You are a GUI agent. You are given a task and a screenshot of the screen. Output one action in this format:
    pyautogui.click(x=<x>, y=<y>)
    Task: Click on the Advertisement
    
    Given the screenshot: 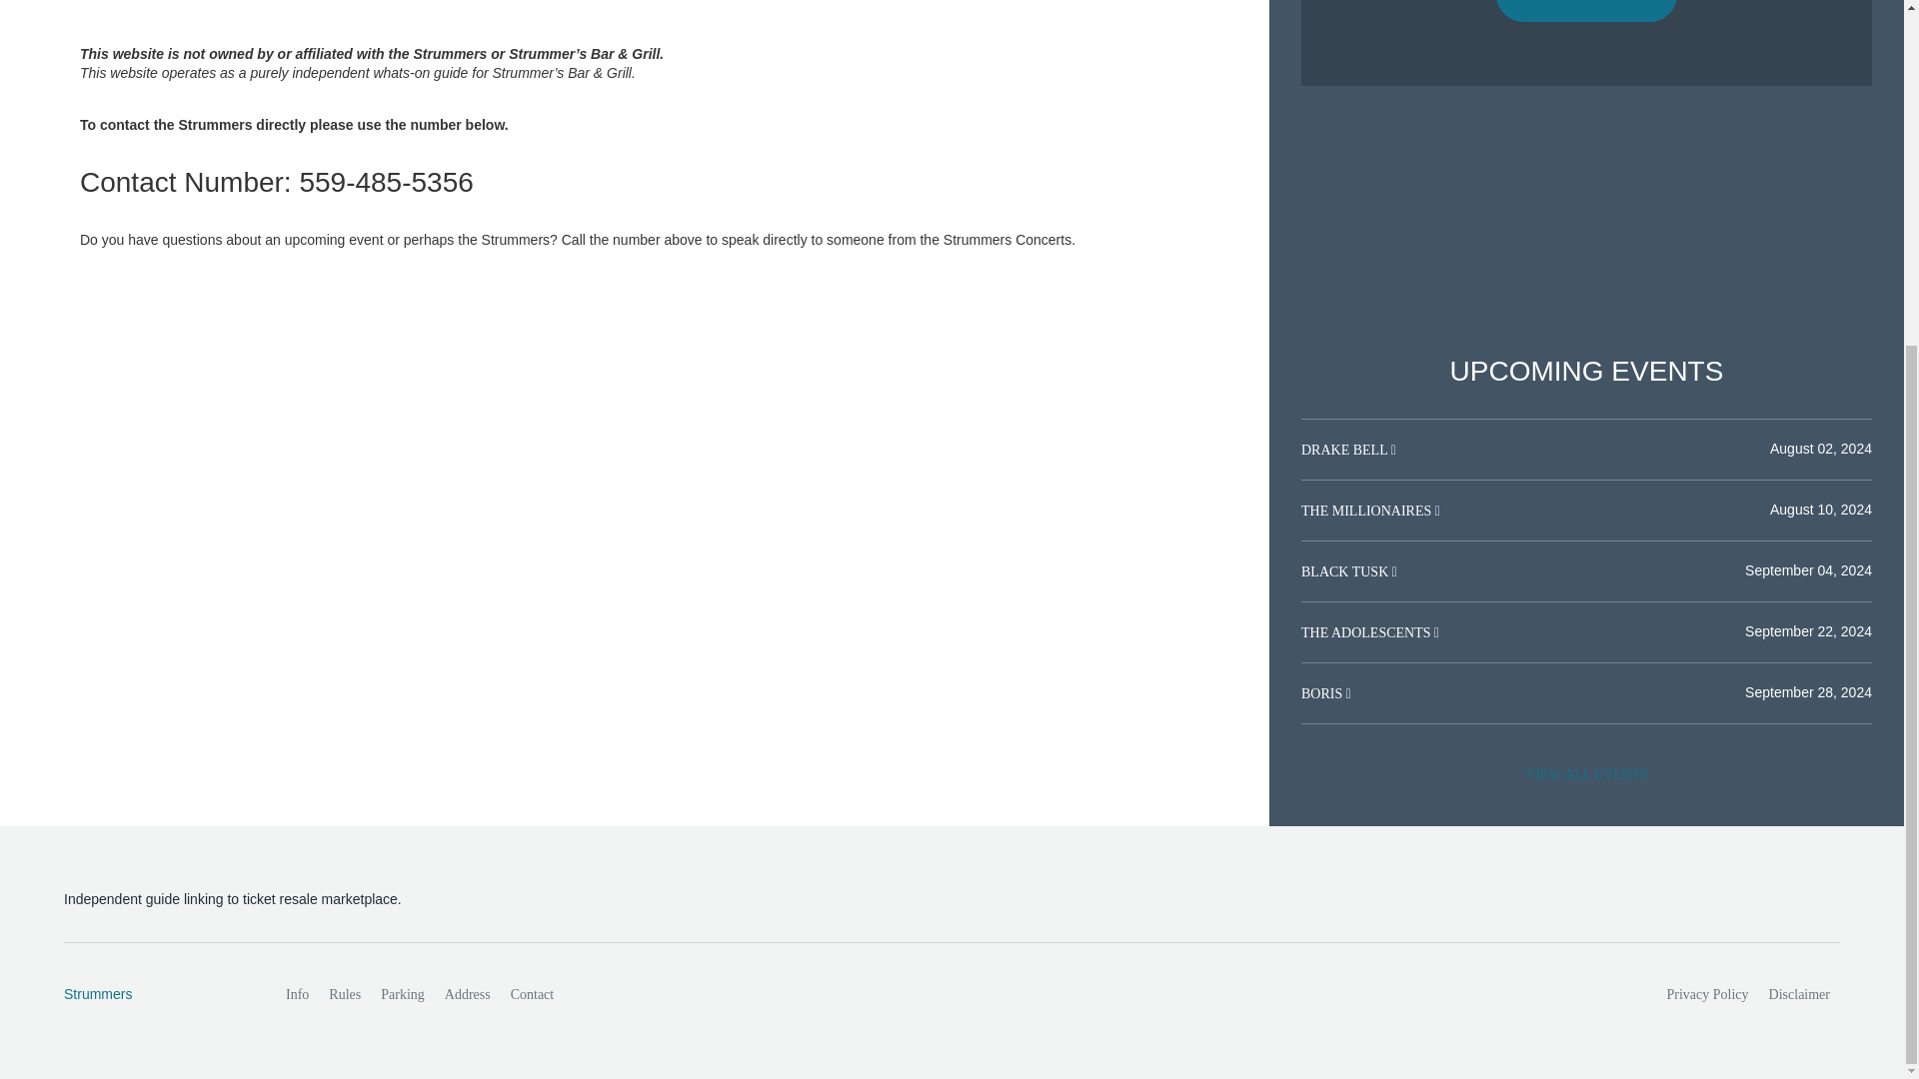 What is the action you would take?
    pyautogui.click(x=659, y=22)
    